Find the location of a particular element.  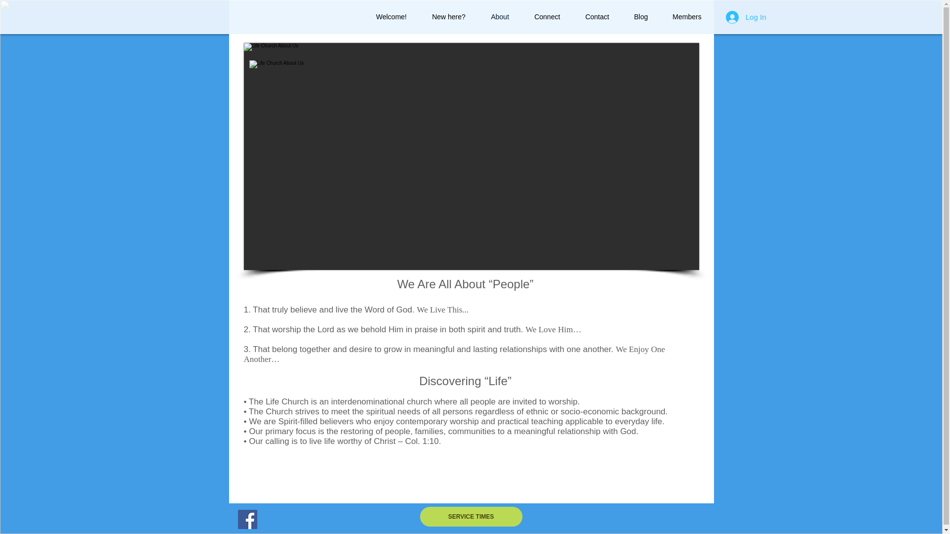

About is located at coordinates (500, 17).